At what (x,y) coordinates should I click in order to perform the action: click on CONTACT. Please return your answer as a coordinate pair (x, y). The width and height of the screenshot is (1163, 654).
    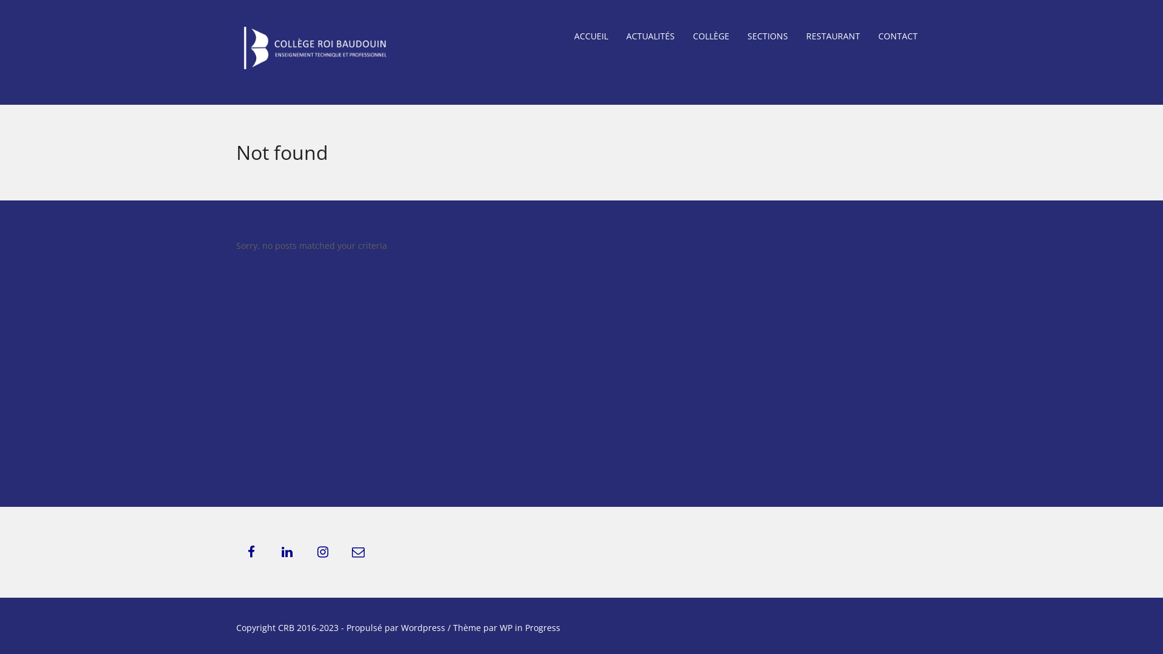
    Looking at the image, I should click on (898, 36).